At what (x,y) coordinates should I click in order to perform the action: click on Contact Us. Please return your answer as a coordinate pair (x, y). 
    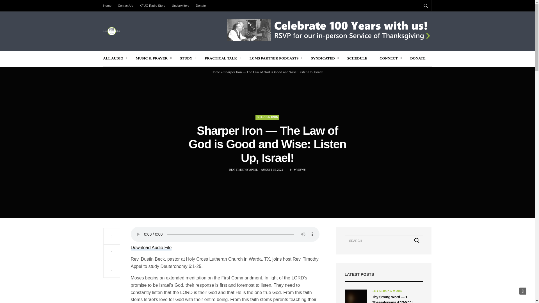
    Looking at the image, I should click on (125, 6).